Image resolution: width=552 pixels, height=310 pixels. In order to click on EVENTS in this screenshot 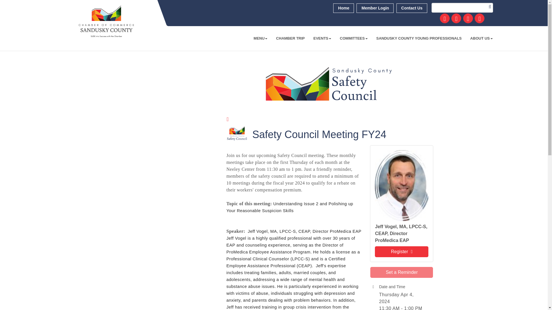, I will do `click(322, 38)`.